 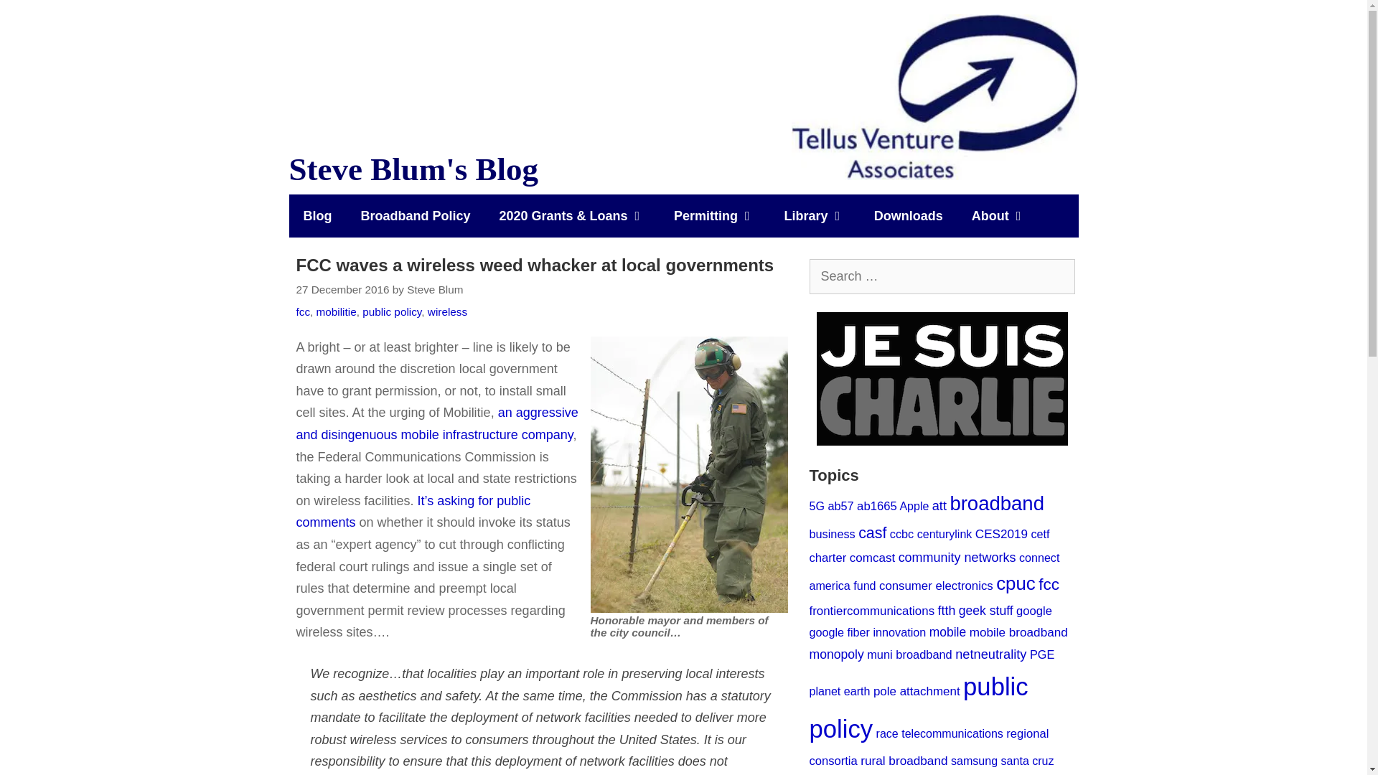 What do you see at coordinates (317, 215) in the screenshot?
I see `Blog` at bounding box center [317, 215].